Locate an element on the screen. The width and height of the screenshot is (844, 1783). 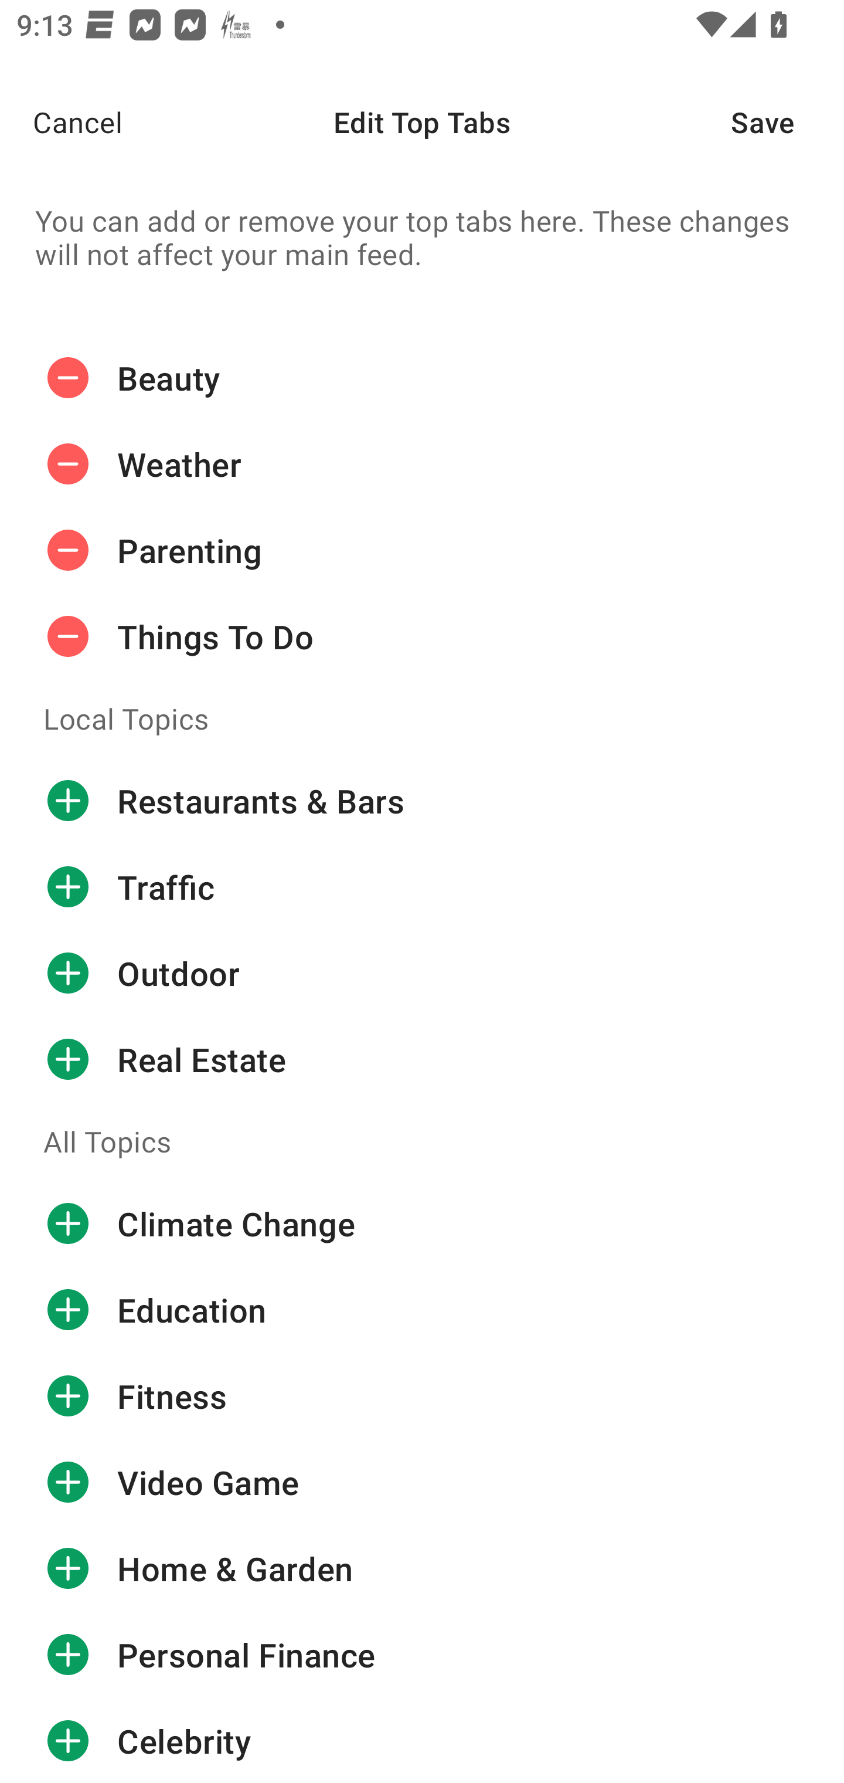
Climate Change is located at coordinates (422, 1223).